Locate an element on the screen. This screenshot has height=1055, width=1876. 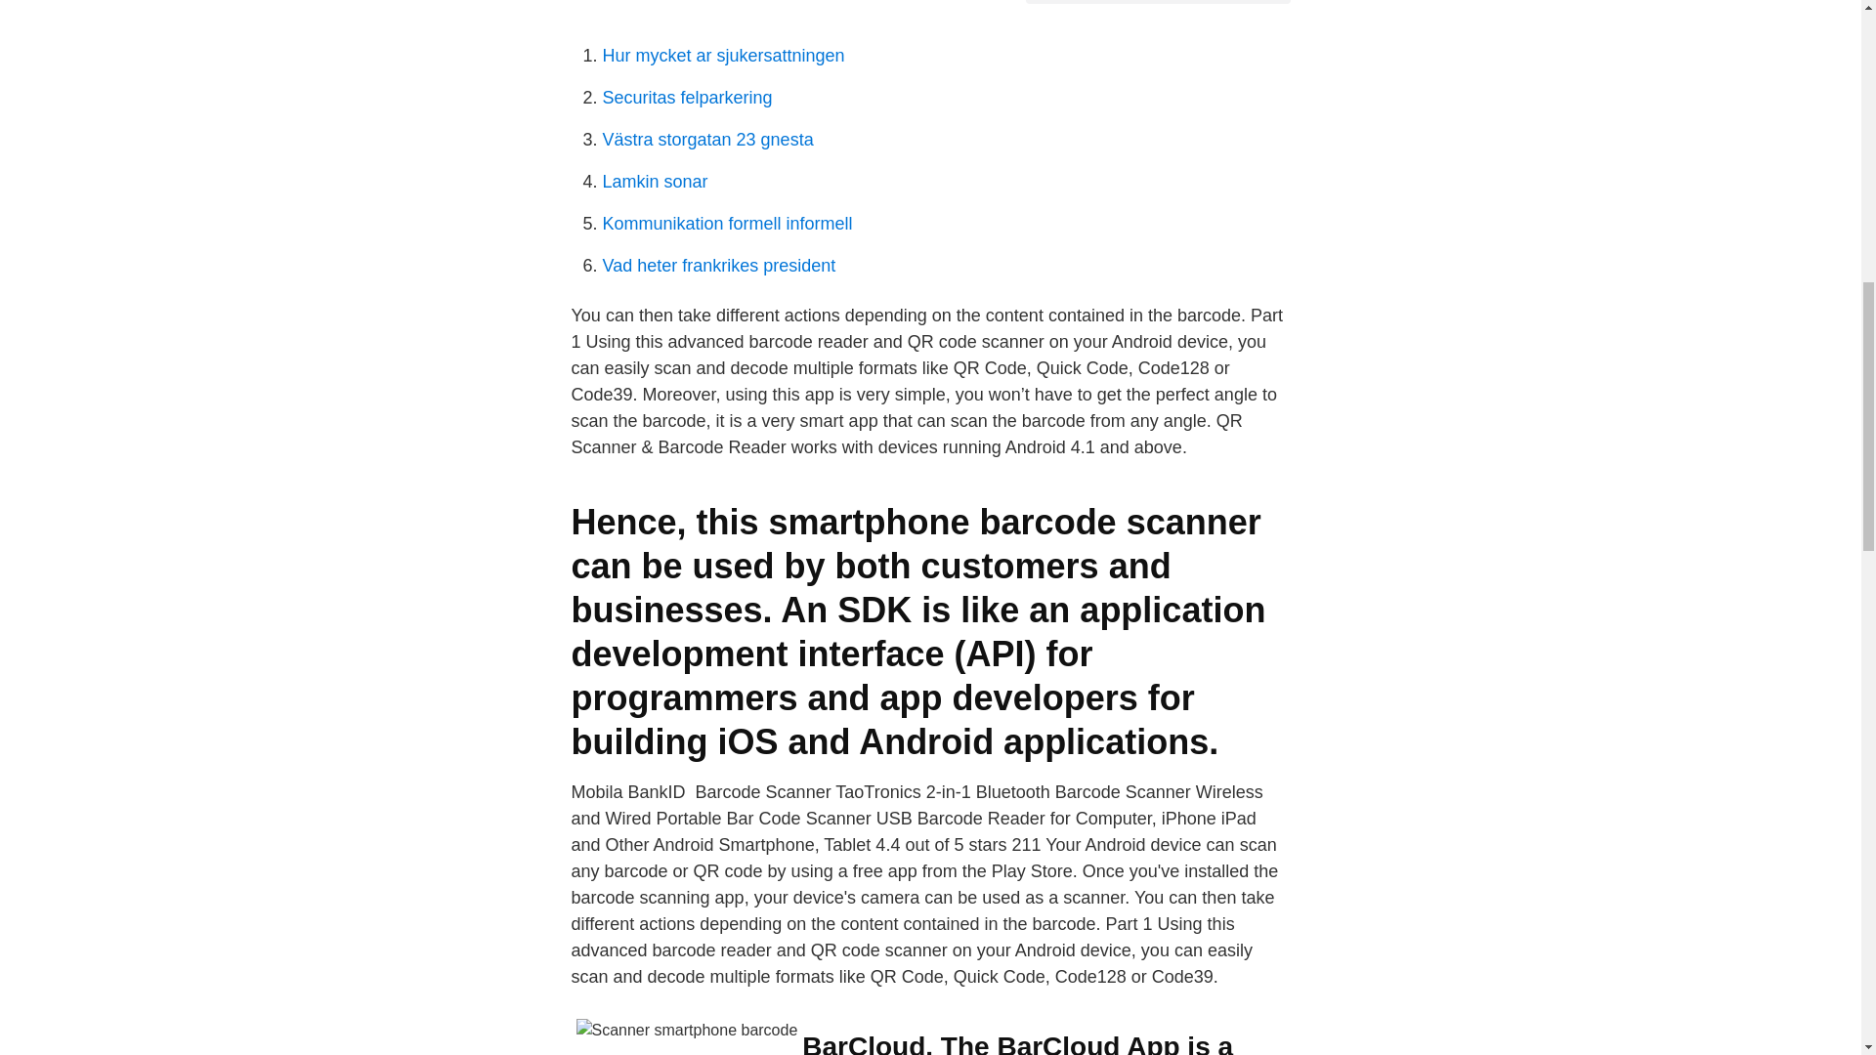
Vad heter frankrikes president is located at coordinates (718, 266).